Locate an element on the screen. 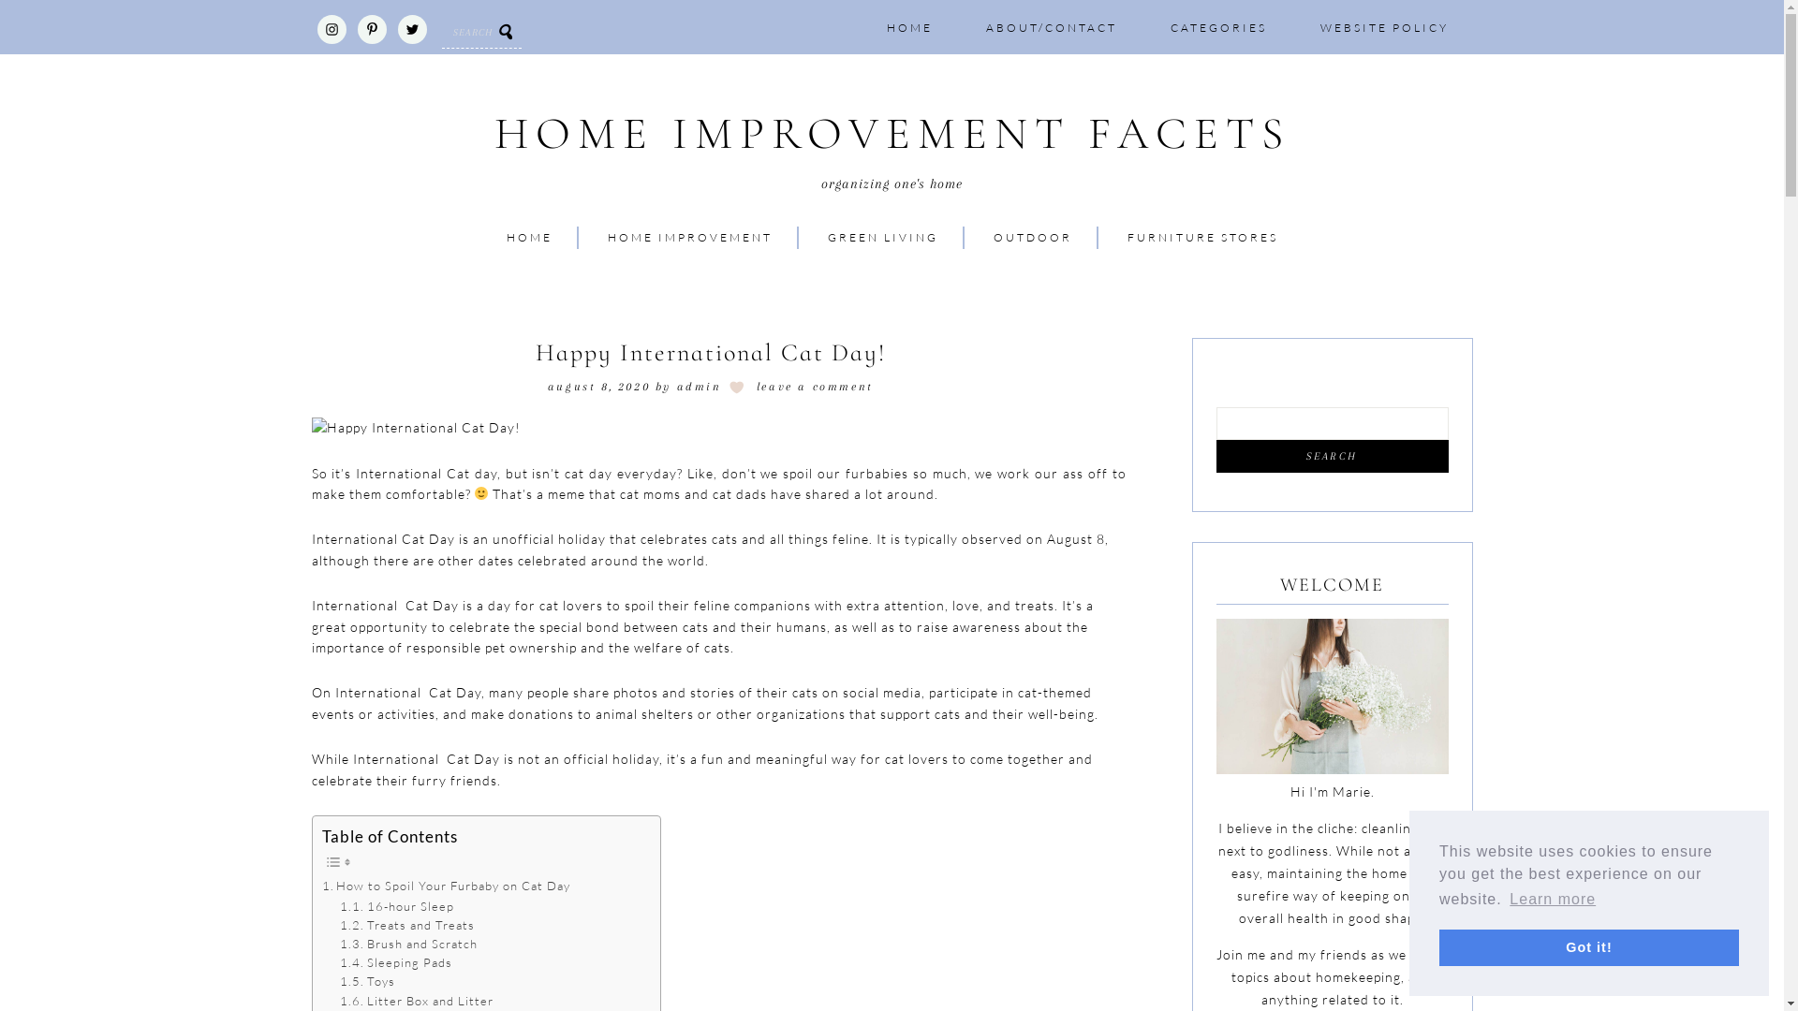 This screenshot has height=1011, width=1798. HOME IMPROVEMENT FACETS is located at coordinates (892, 135).